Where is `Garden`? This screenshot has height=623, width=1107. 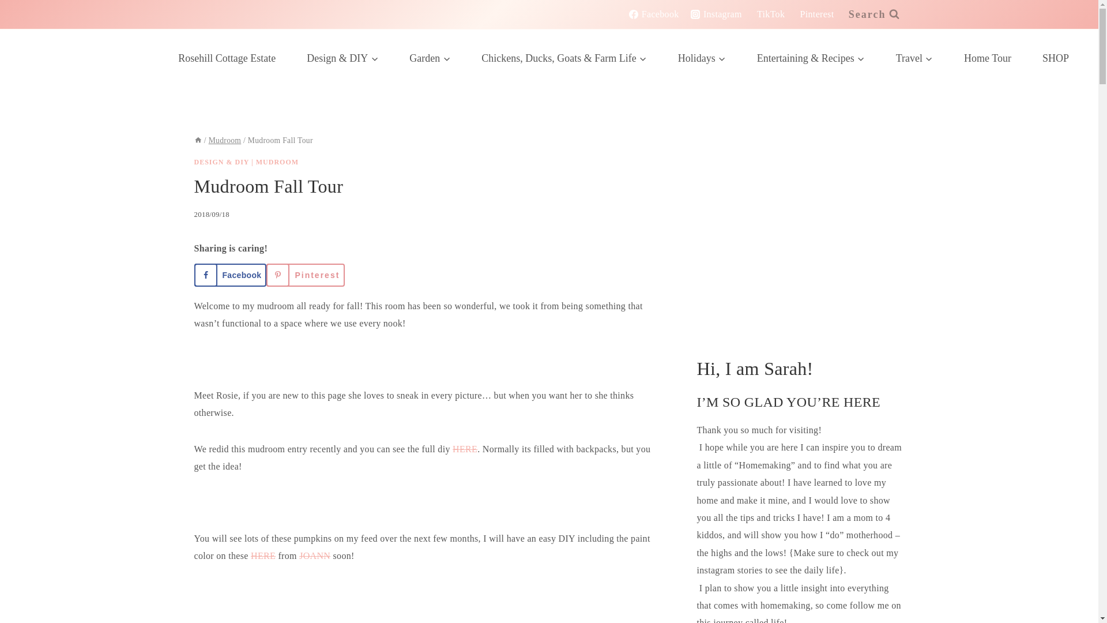
Garden is located at coordinates (430, 58).